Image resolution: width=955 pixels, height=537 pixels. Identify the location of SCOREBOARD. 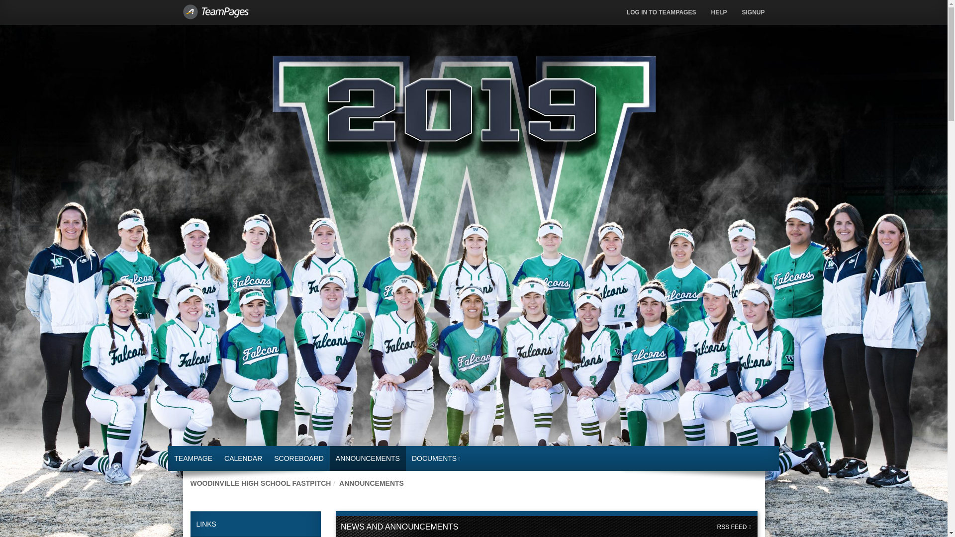
(298, 458).